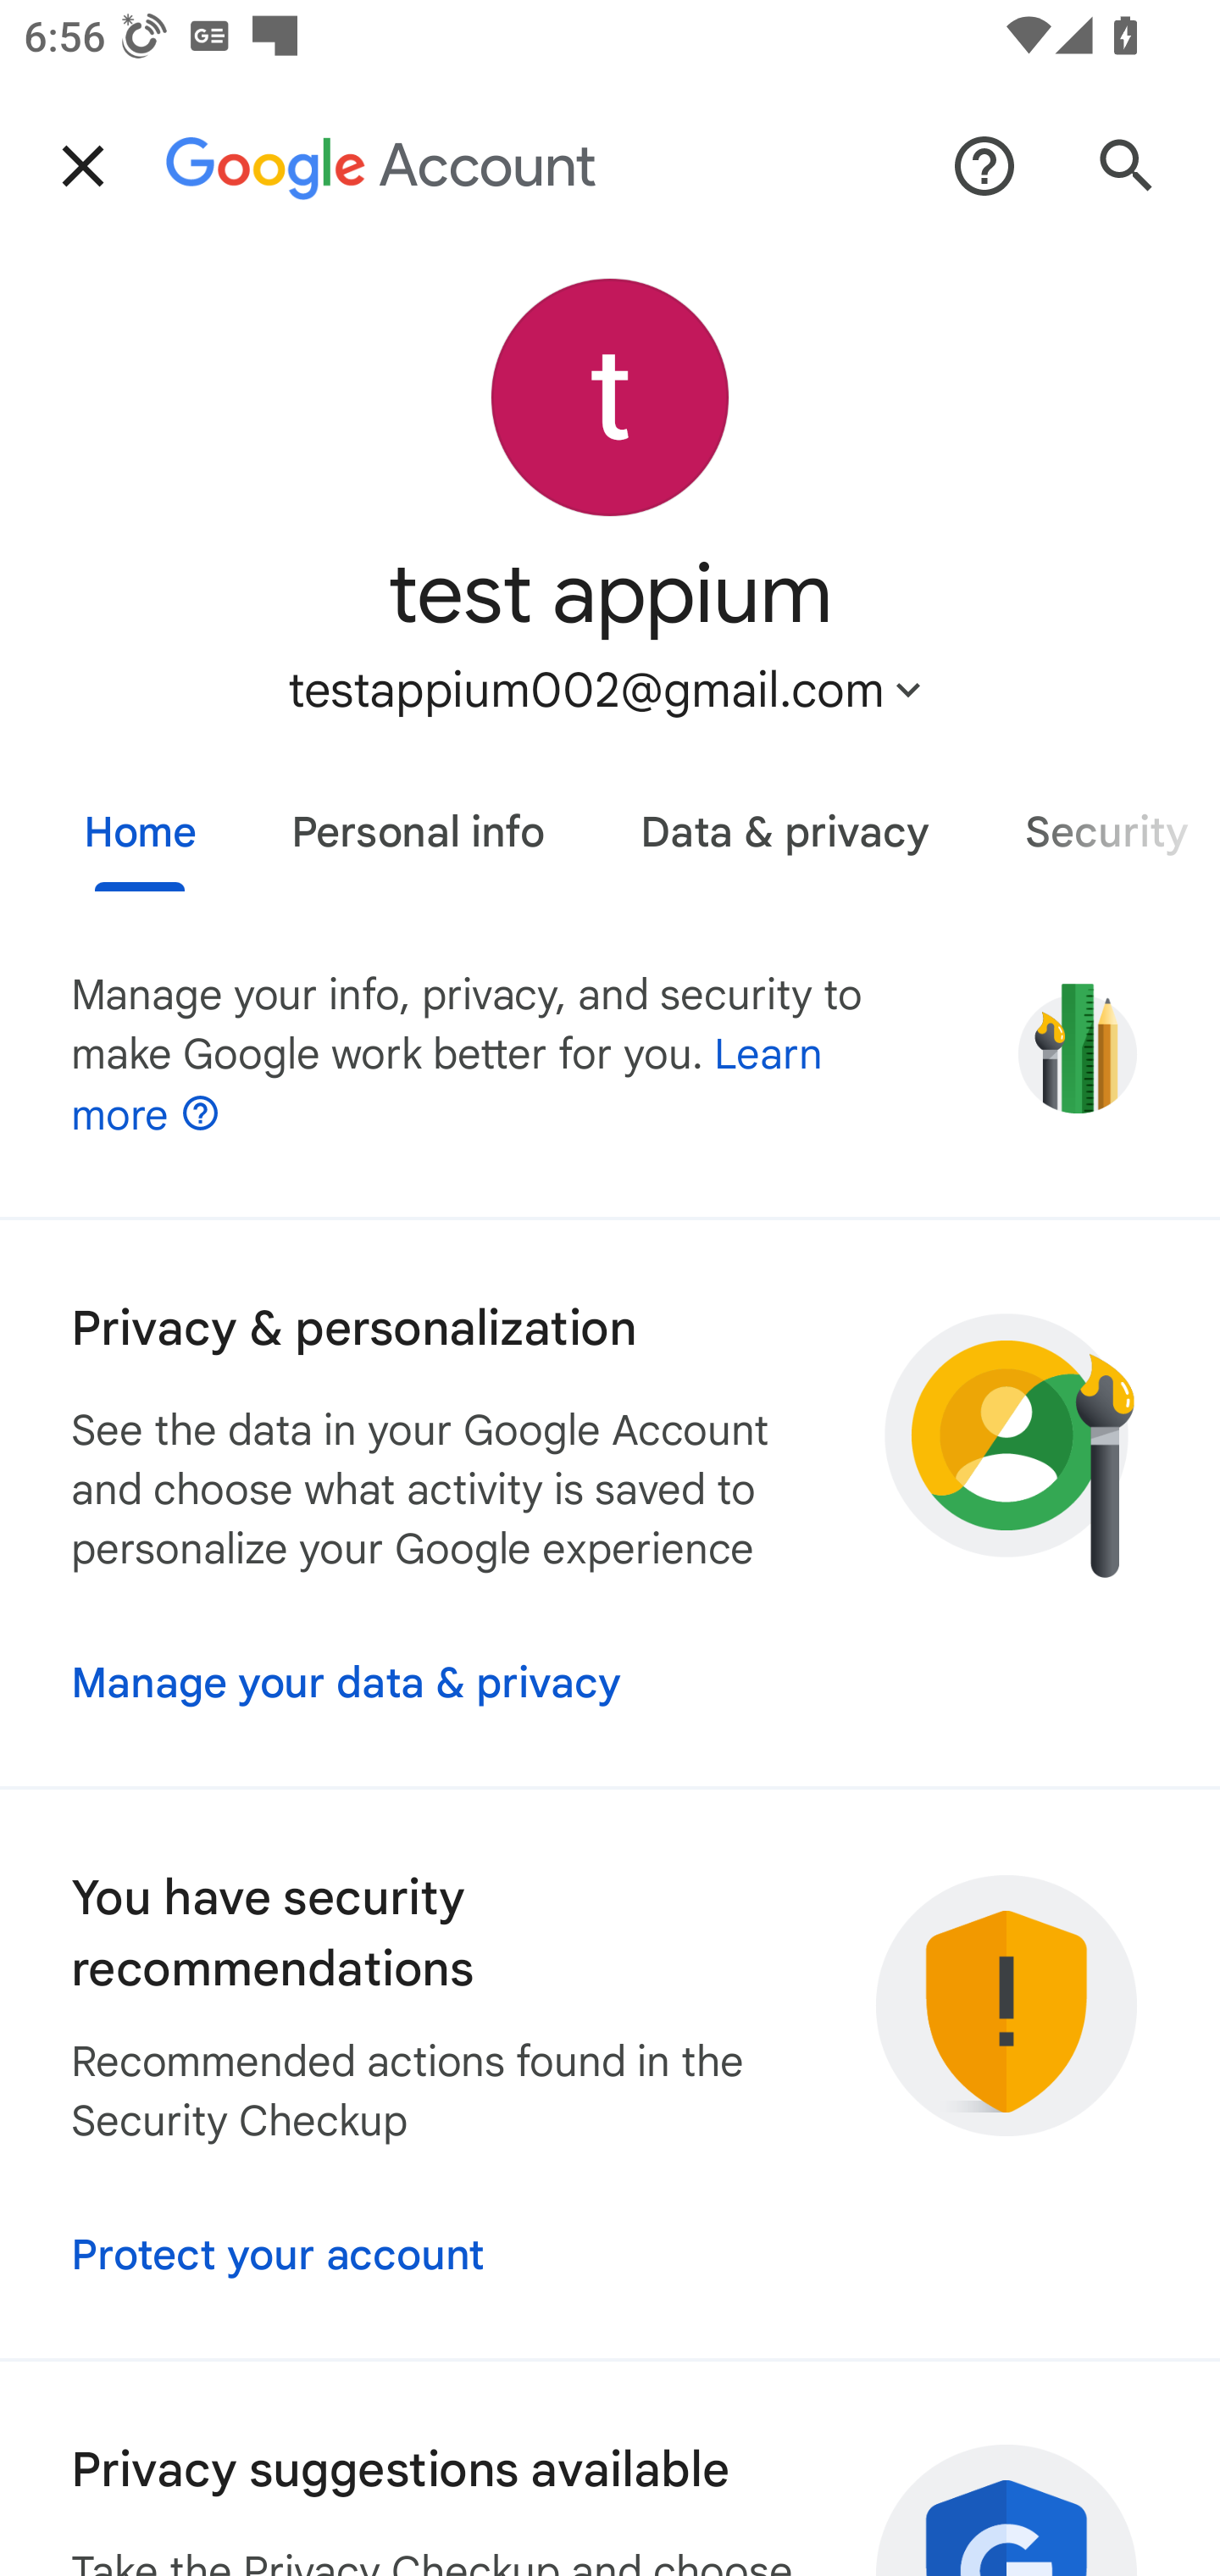 This screenshot has width=1220, height=2576. Describe the element at coordinates (83, 166) in the screenshot. I see `Close` at that location.